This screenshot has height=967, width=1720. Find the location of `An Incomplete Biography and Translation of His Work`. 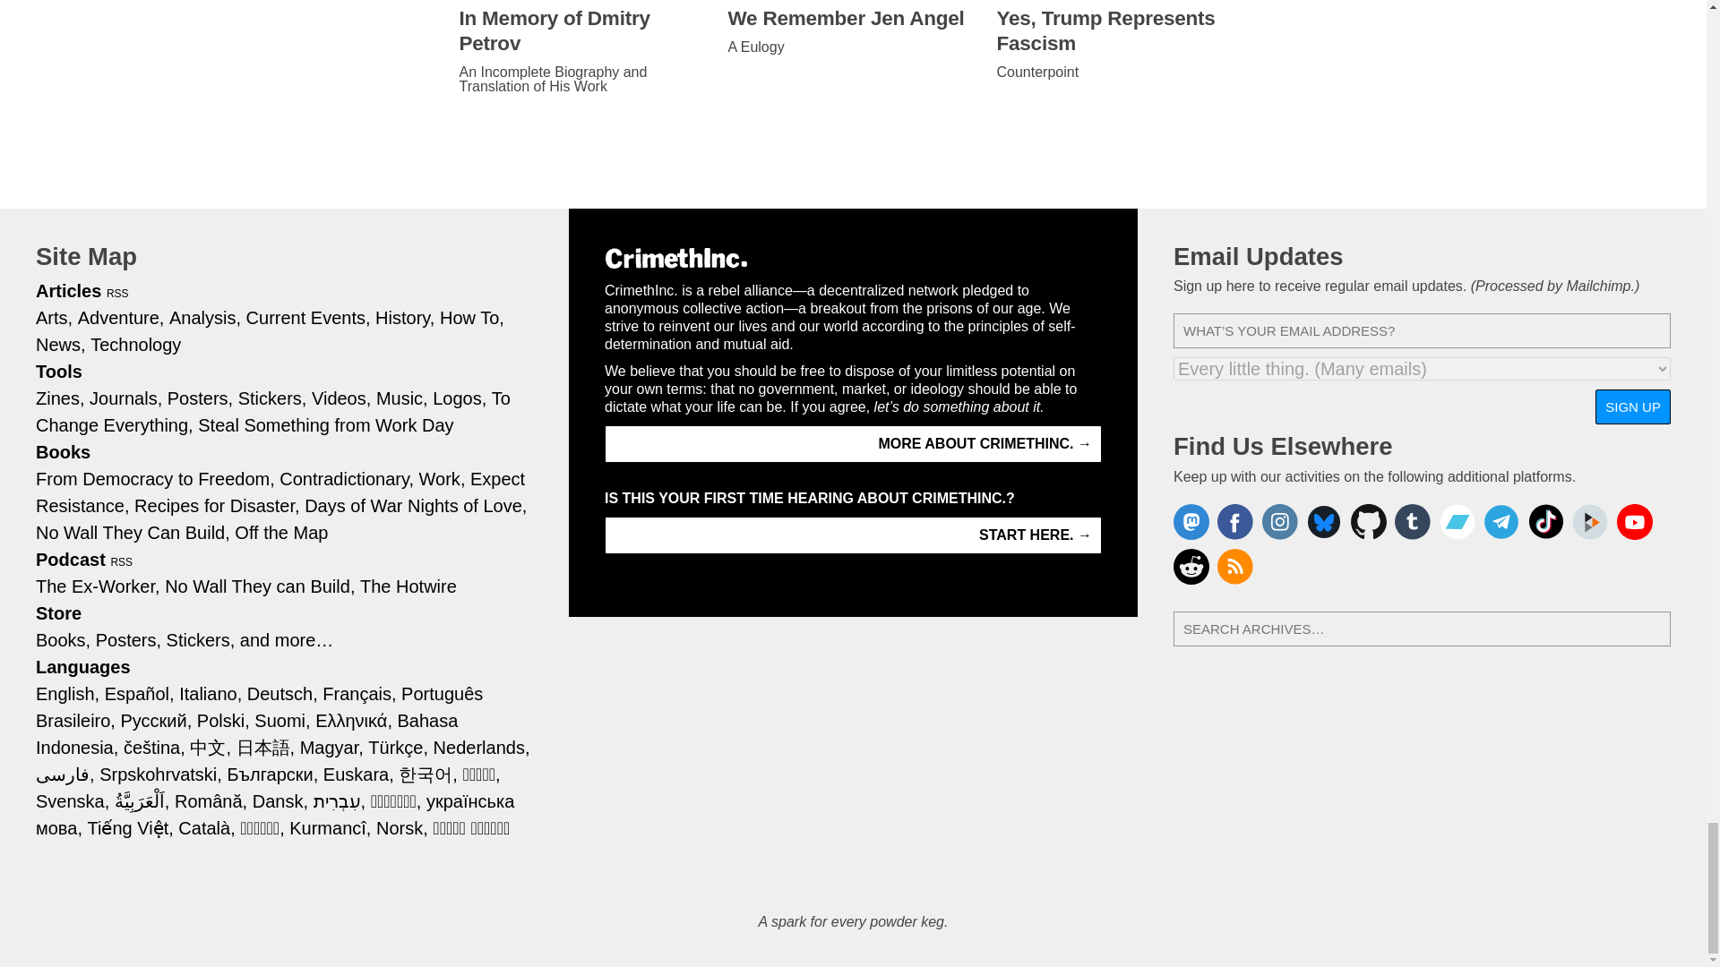

An Incomplete Biography and Translation of His Work is located at coordinates (584, 79).